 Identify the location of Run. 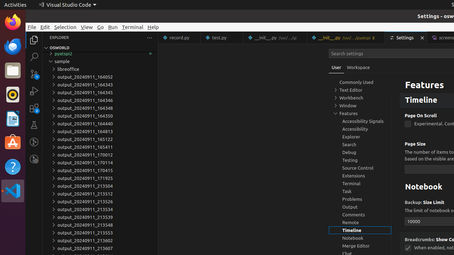
(113, 27).